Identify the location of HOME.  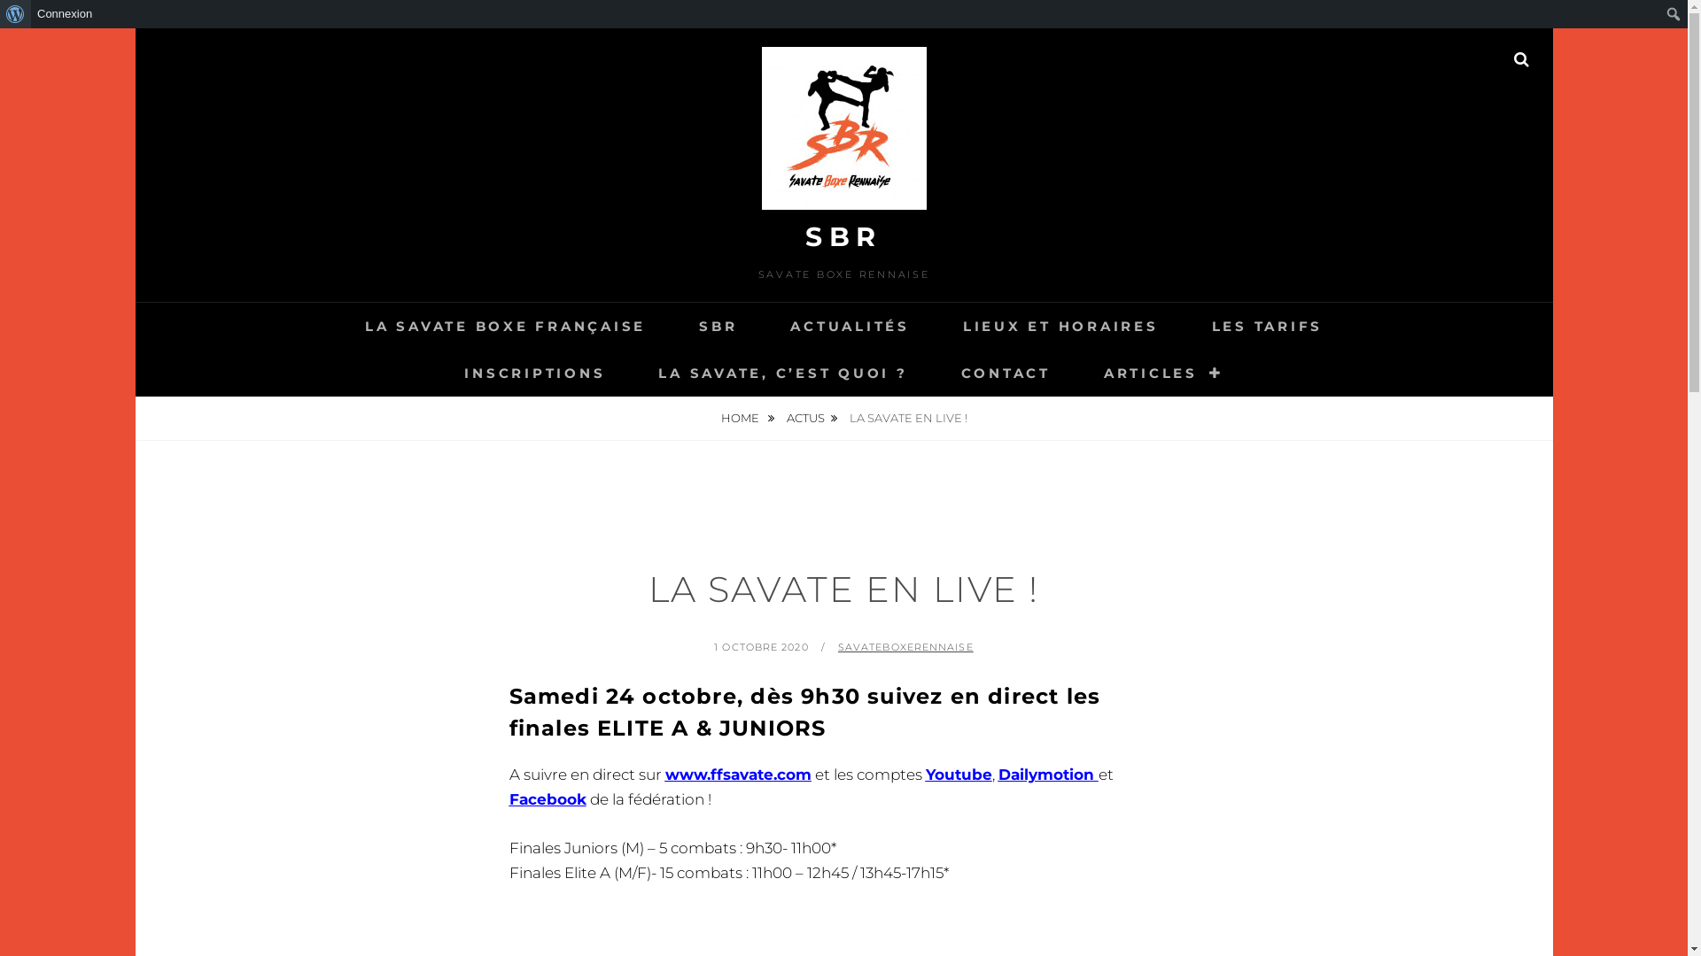
(747, 418).